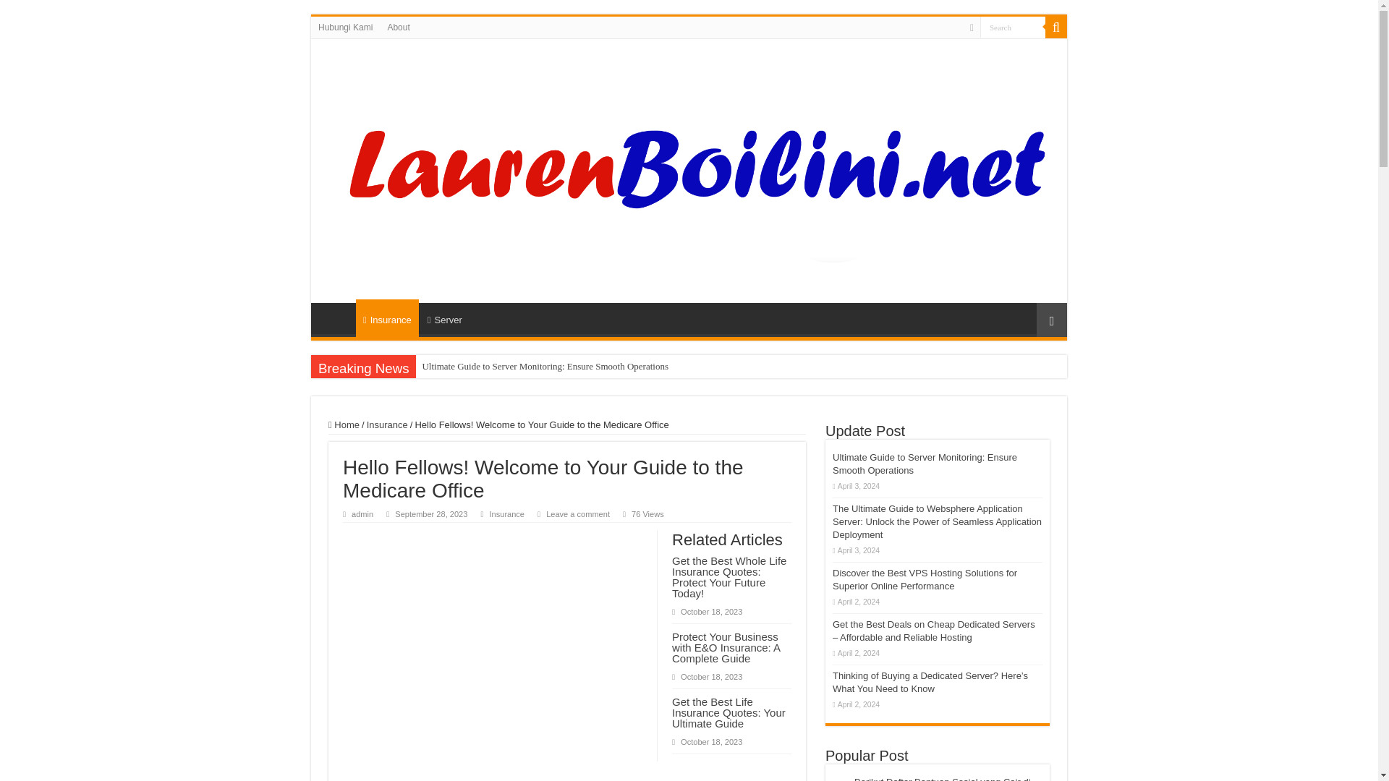 This screenshot has width=1389, height=781. I want to click on admin, so click(362, 514).